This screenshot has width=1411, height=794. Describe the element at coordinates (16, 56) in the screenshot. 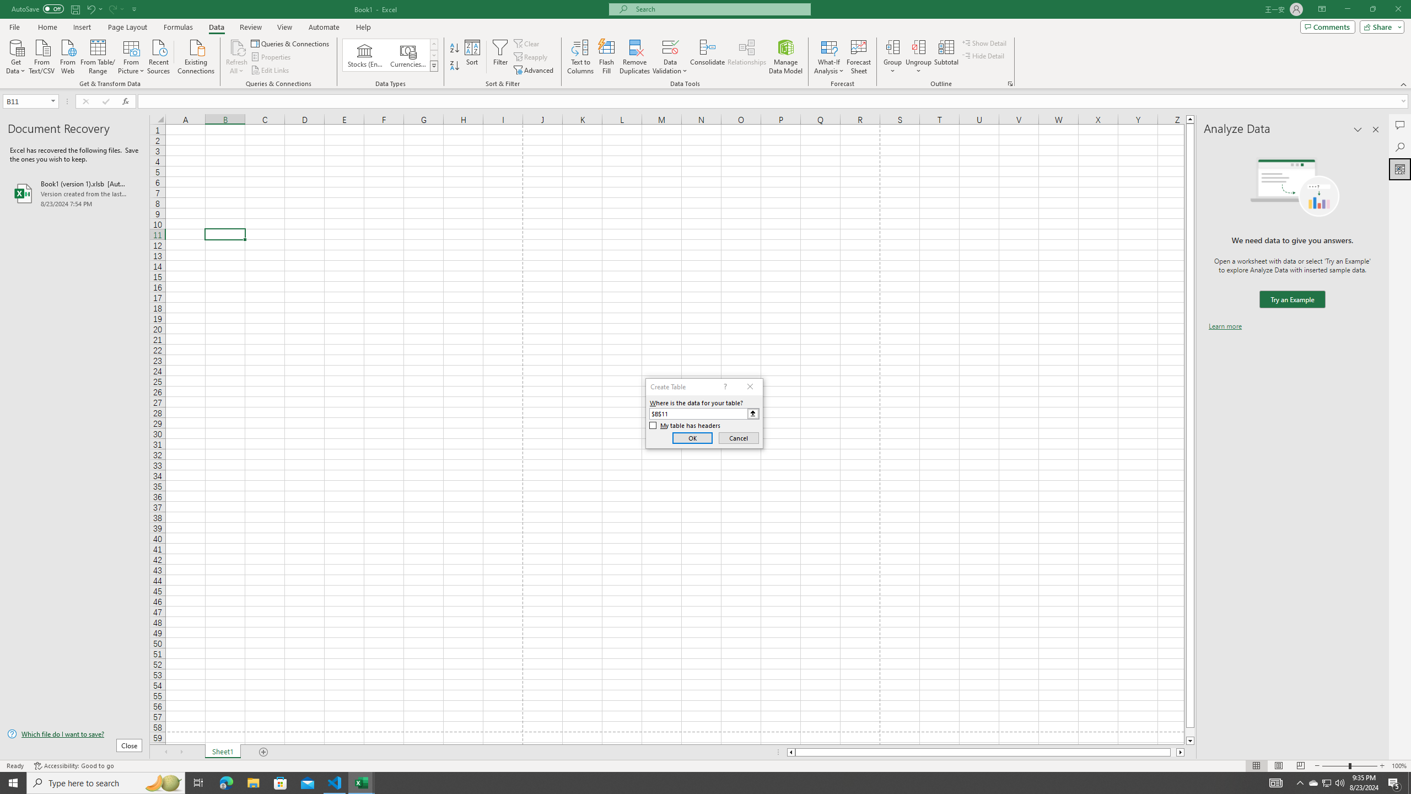

I see `Get Data` at that location.